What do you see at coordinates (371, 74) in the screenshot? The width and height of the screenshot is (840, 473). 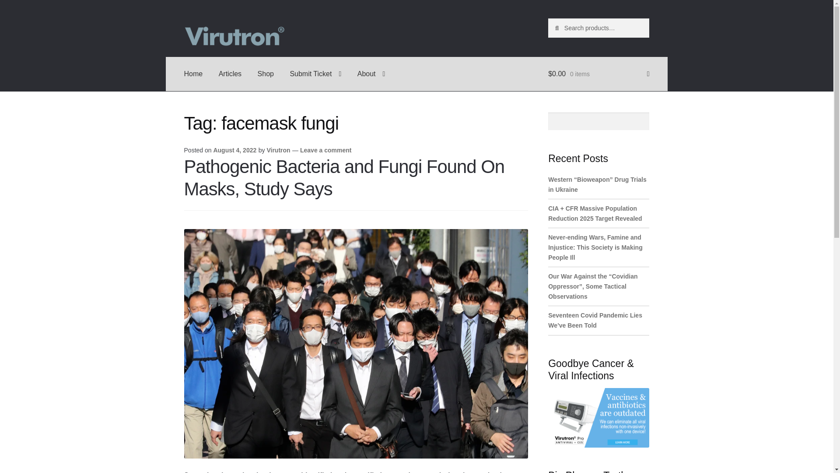 I see `About` at bounding box center [371, 74].